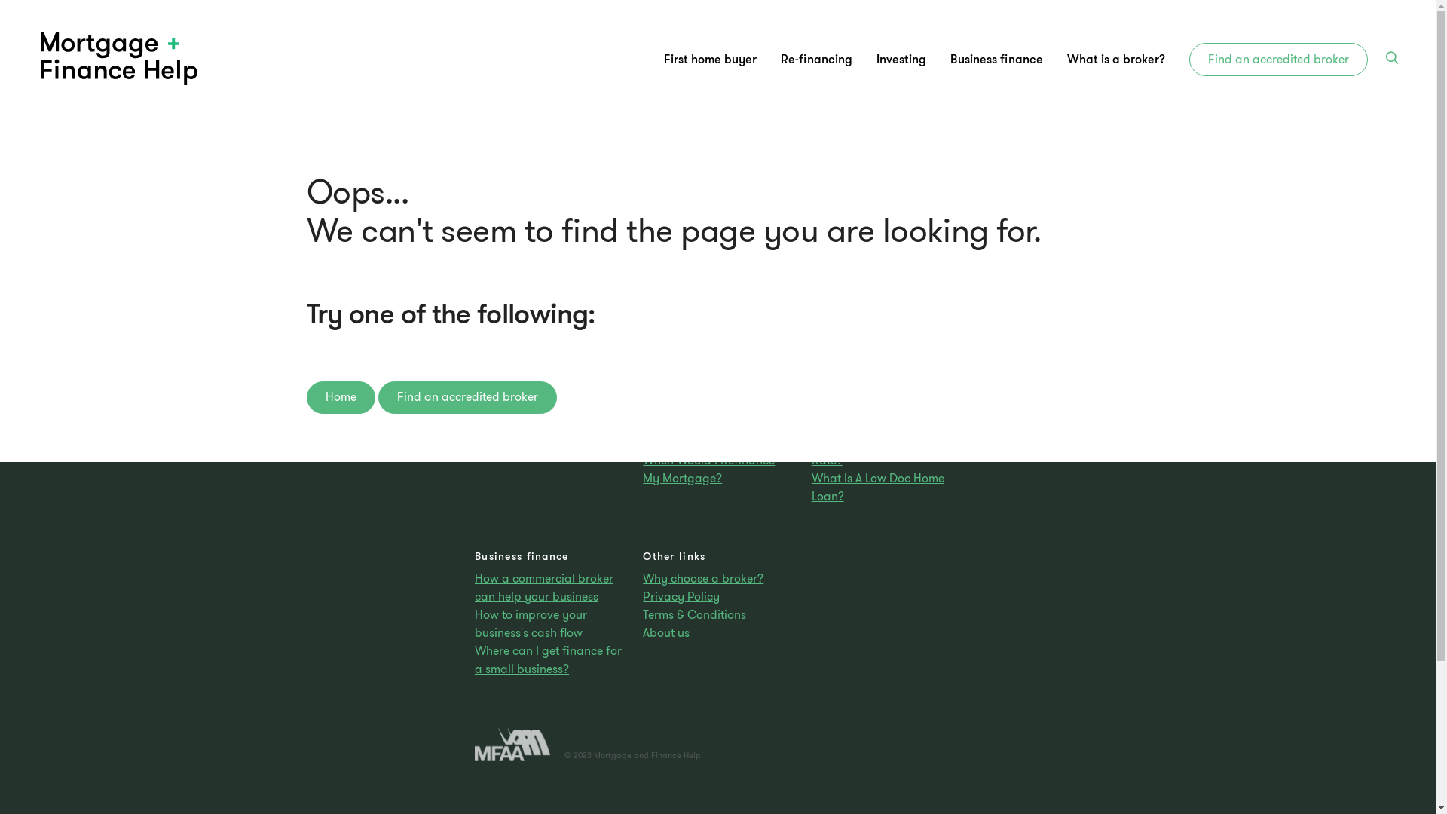  I want to click on First home buyer, so click(549, 366).